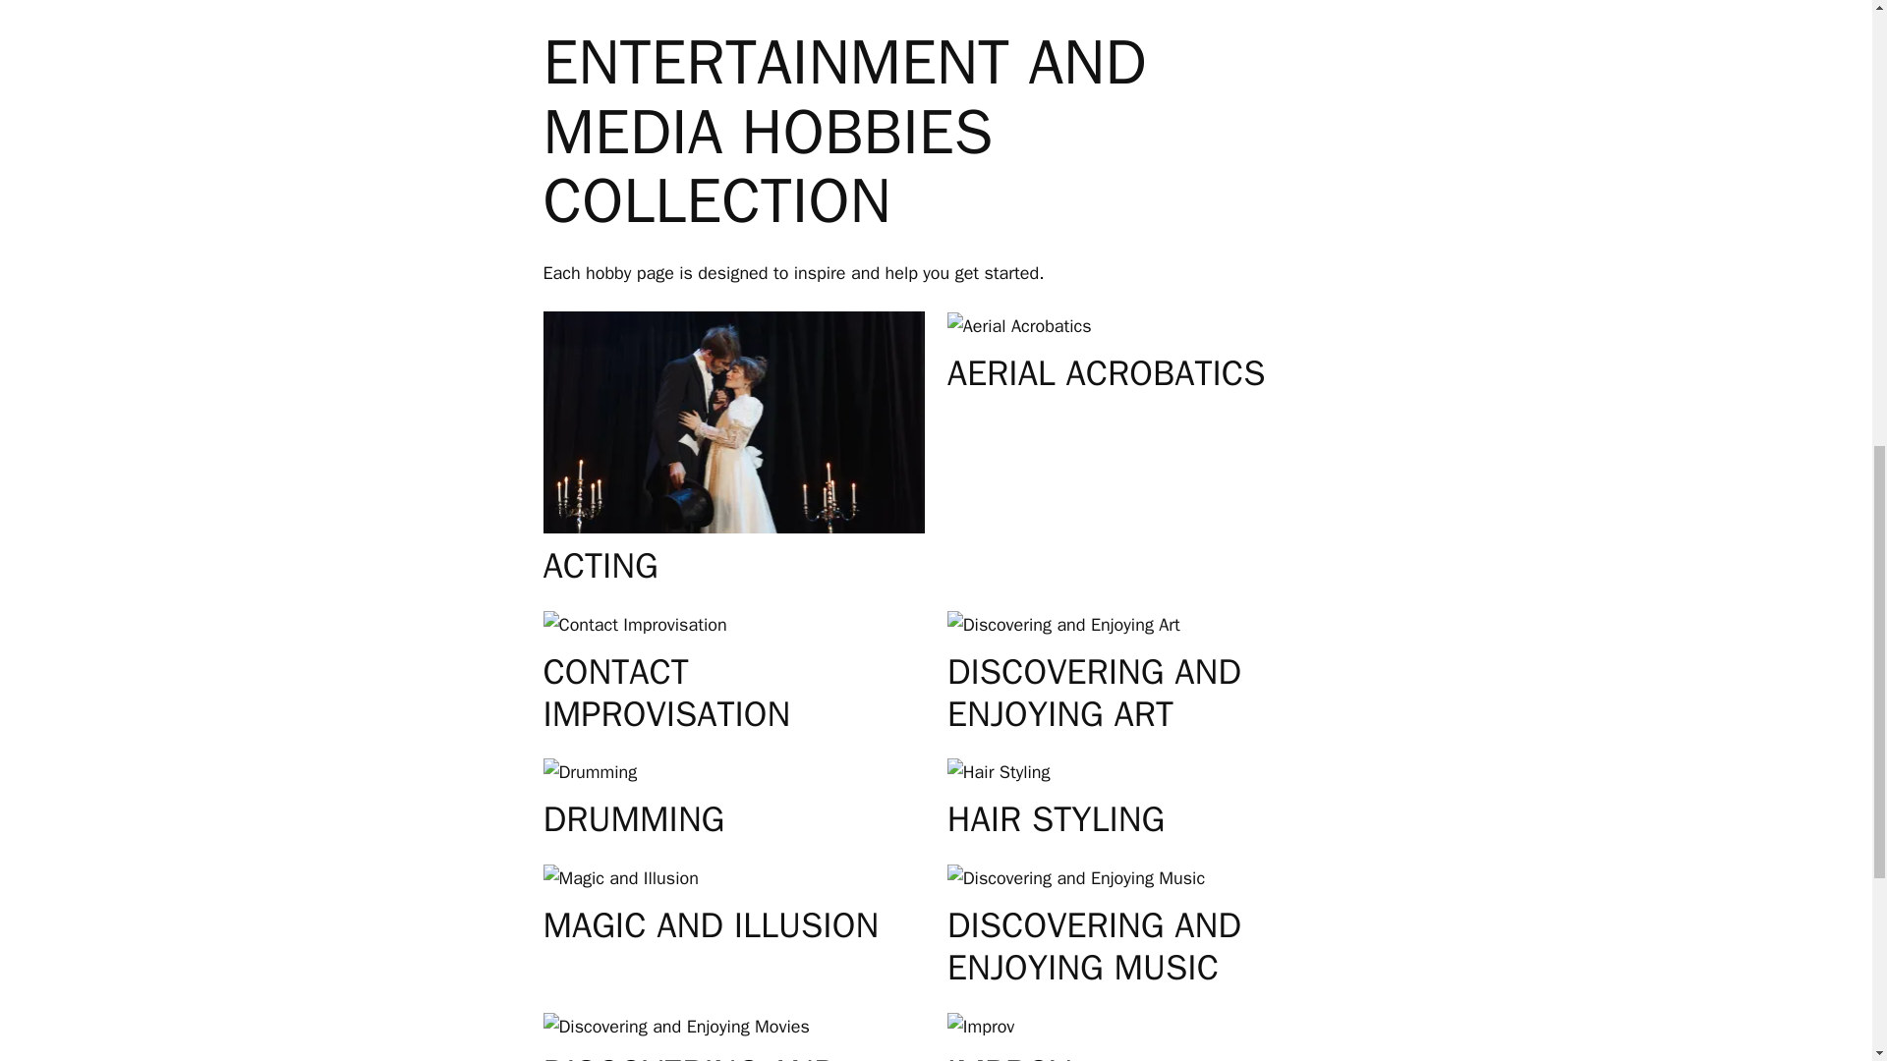  Describe the element at coordinates (711, 925) in the screenshot. I see `MAGIC AND ILLUSION` at that location.